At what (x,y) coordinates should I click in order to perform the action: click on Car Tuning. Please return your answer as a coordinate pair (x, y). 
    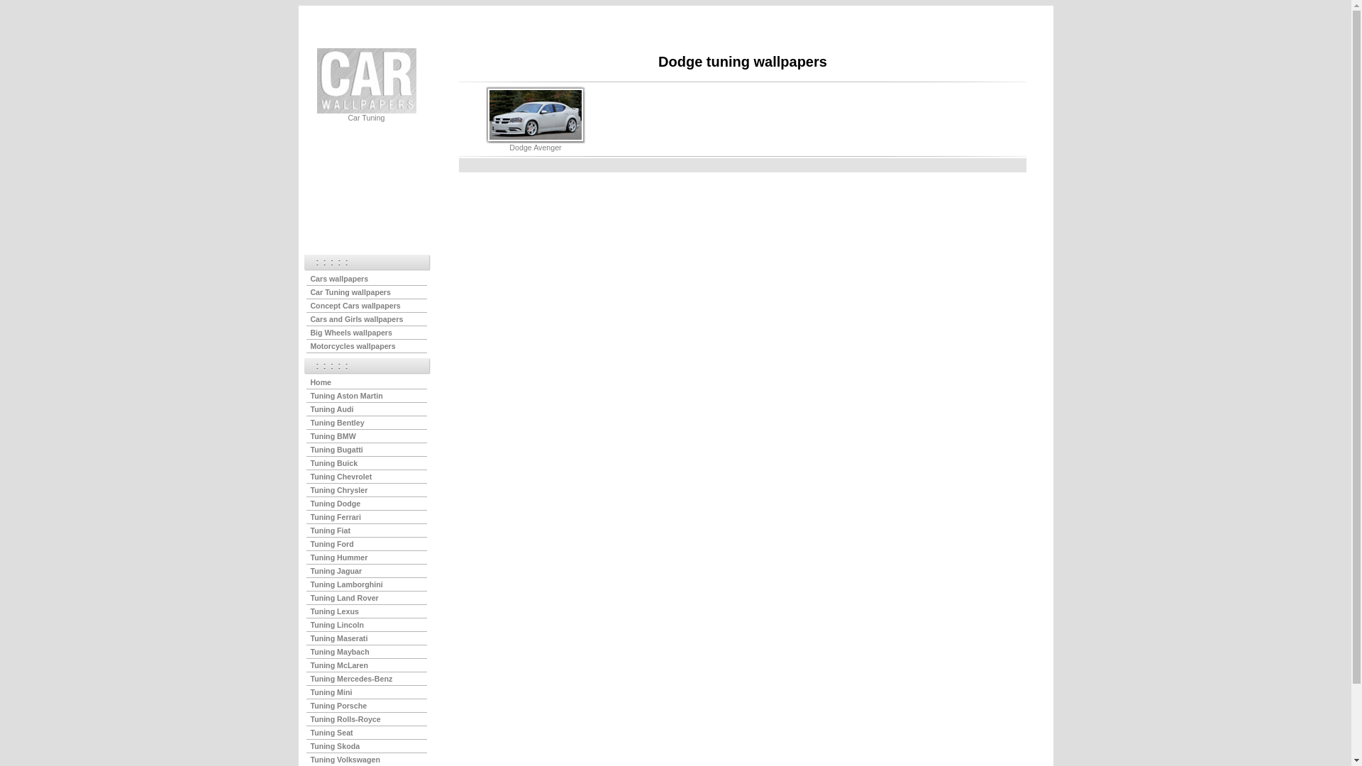
    Looking at the image, I should click on (366, 118).